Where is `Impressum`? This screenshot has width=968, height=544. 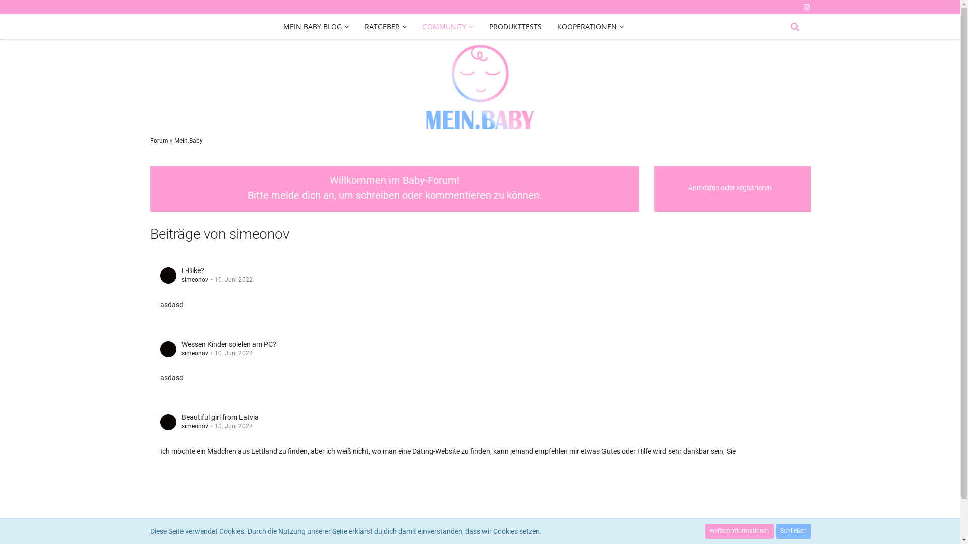
Impressum is located at coordinates (795, 540).